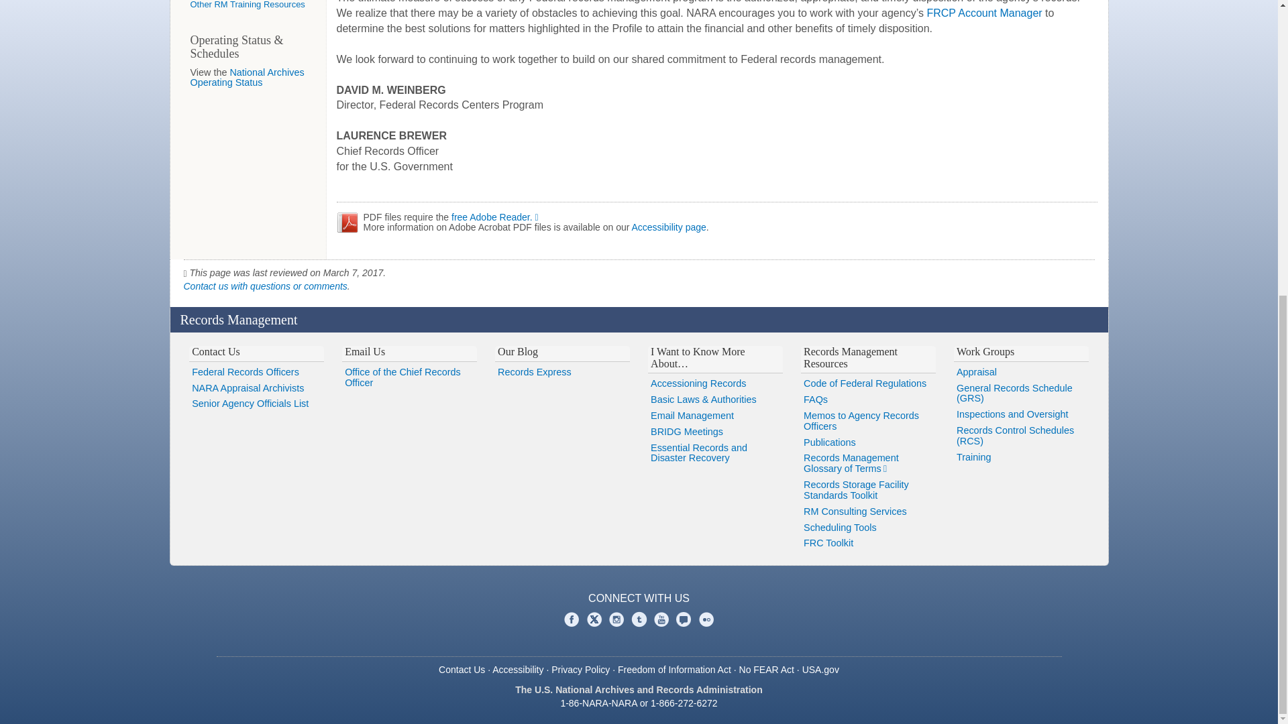  I want to click on FRCP Account Manager, so click(983, 13).